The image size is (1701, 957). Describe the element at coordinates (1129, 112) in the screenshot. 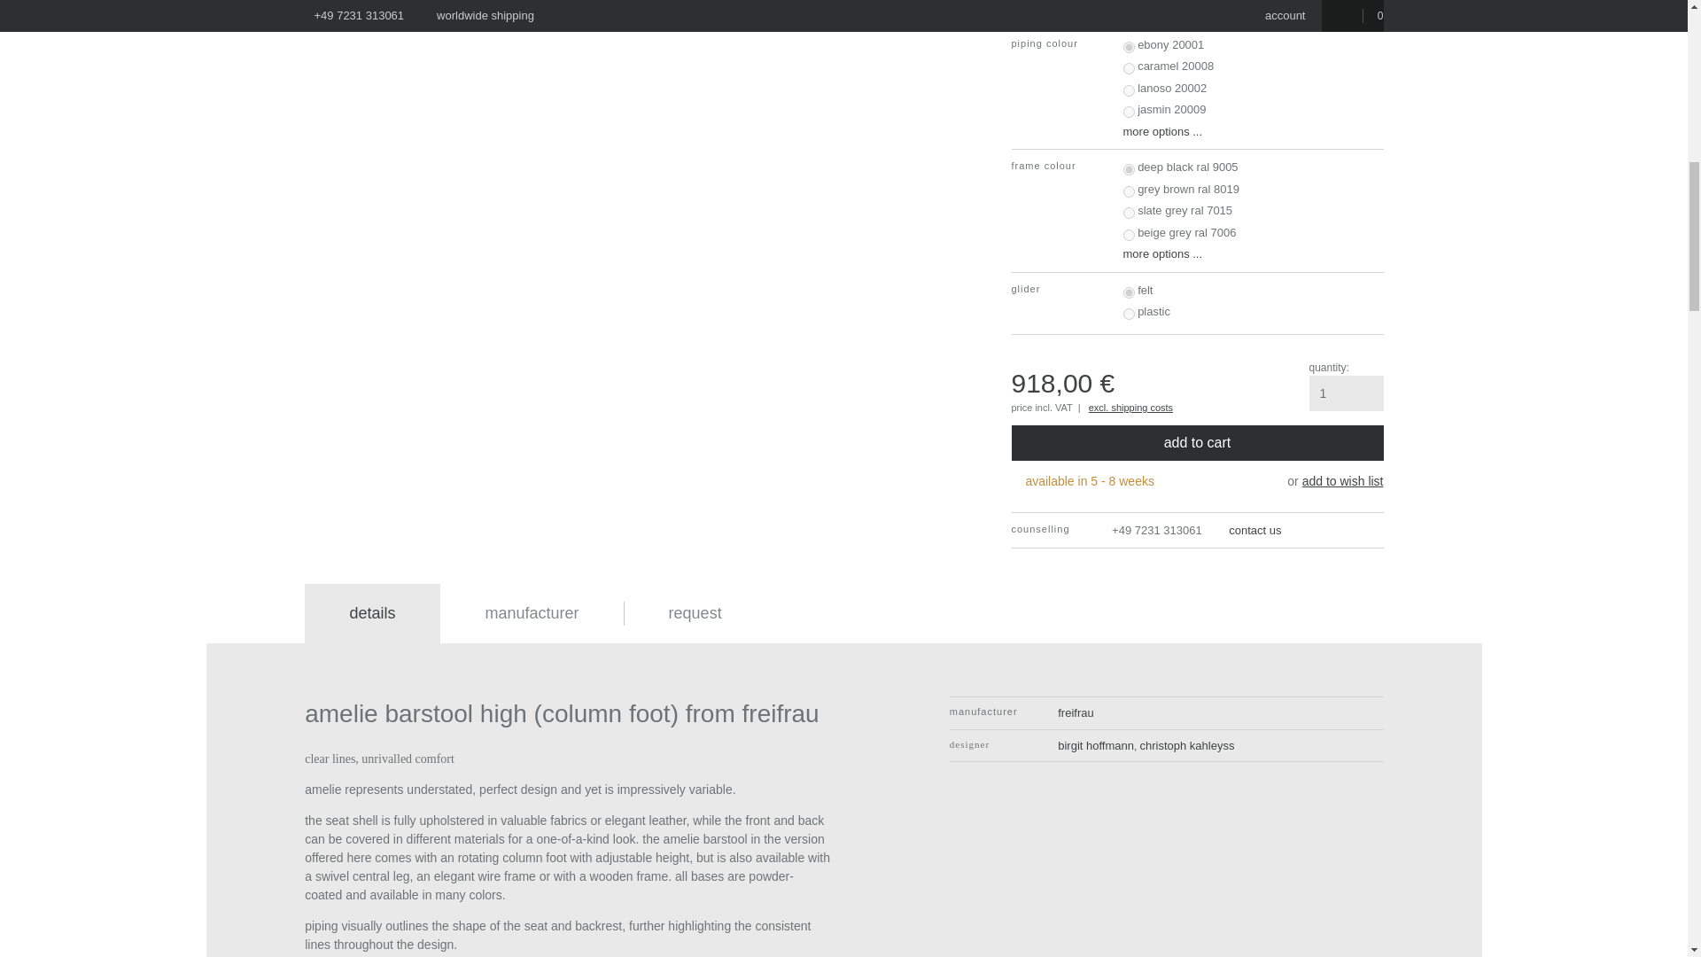

I see `226557` at that location.